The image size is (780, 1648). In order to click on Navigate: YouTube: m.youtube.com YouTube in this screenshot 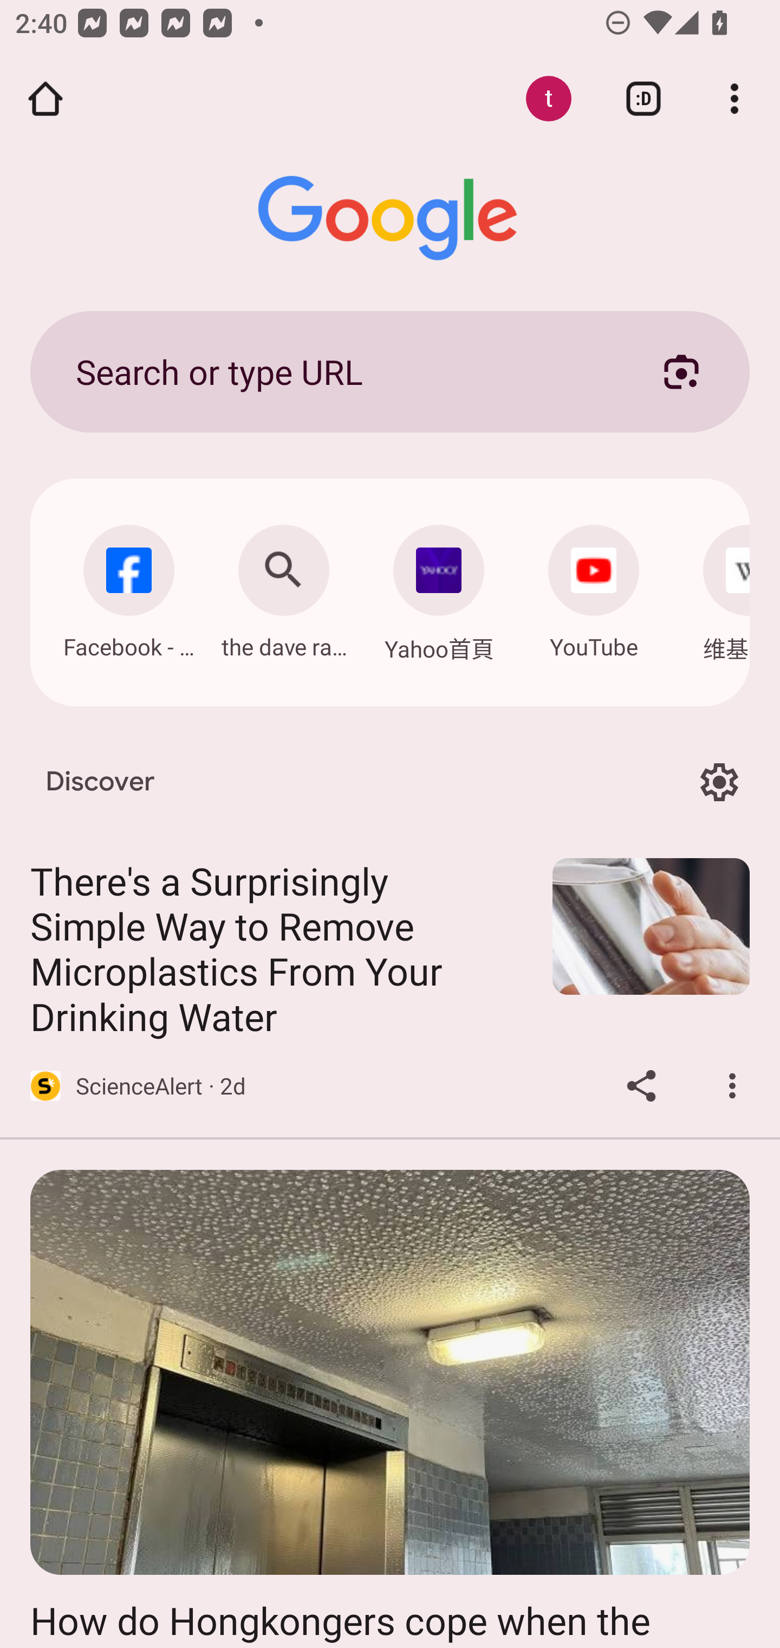, I will do `click(594, 587)`.